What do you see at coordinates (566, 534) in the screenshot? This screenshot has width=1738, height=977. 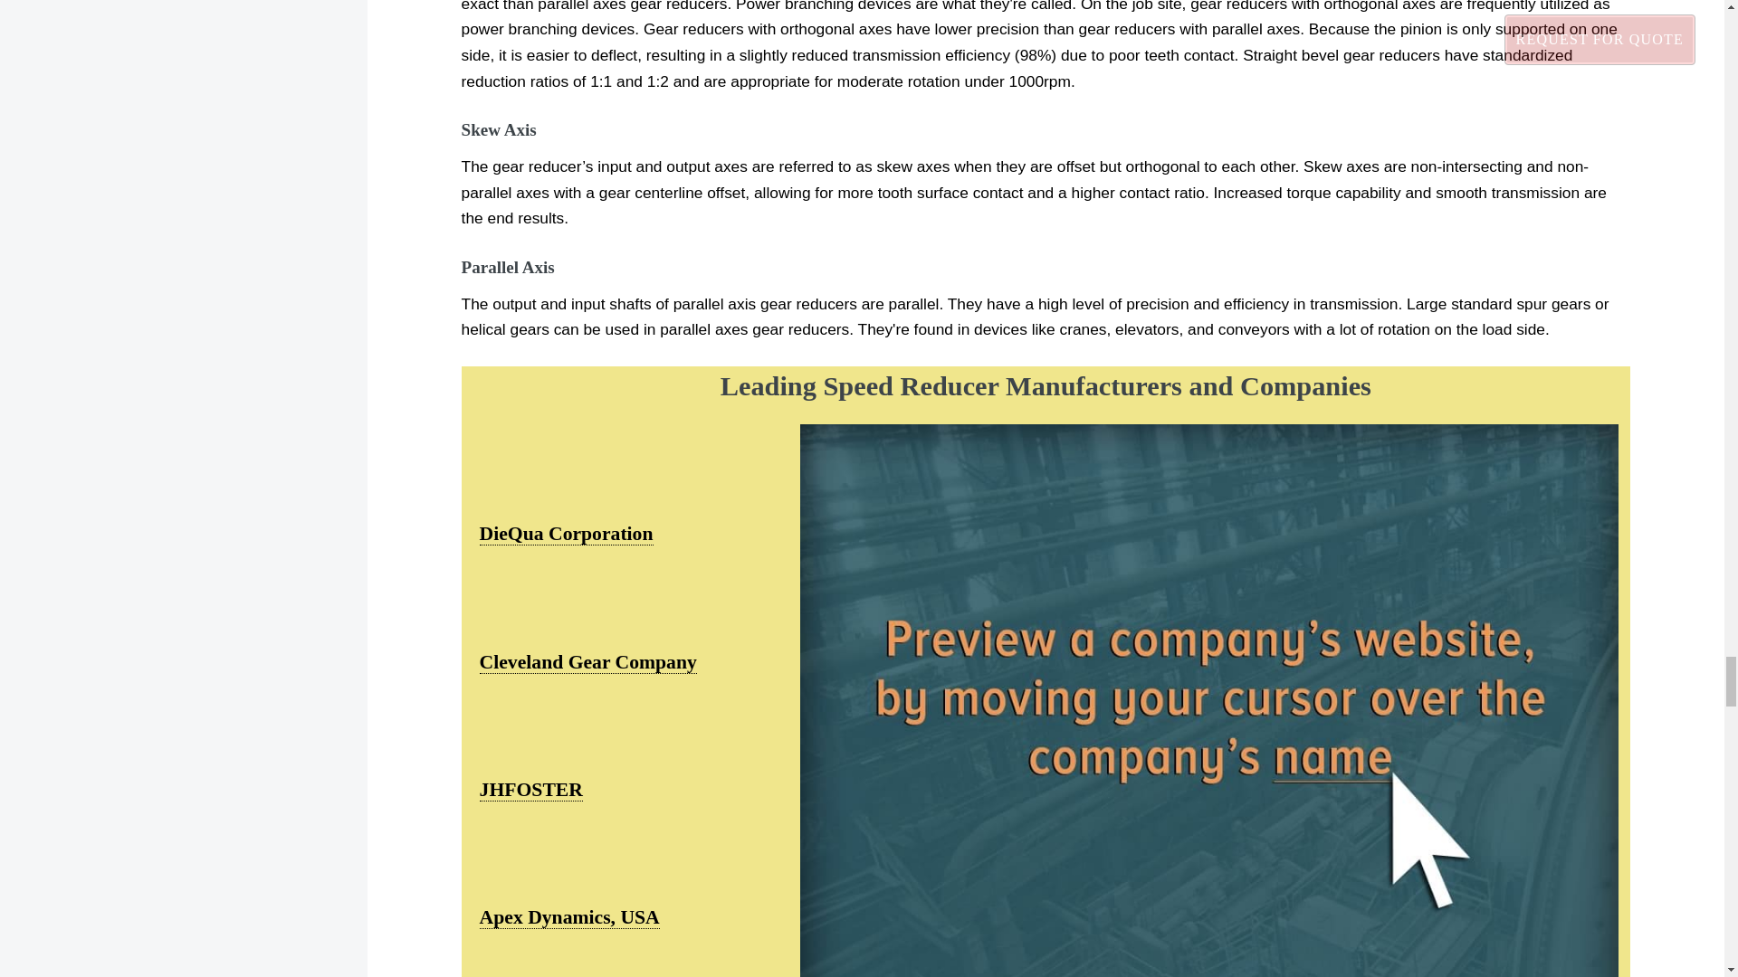 I see `DieQua Corporation` at bounding box center [566, 534].